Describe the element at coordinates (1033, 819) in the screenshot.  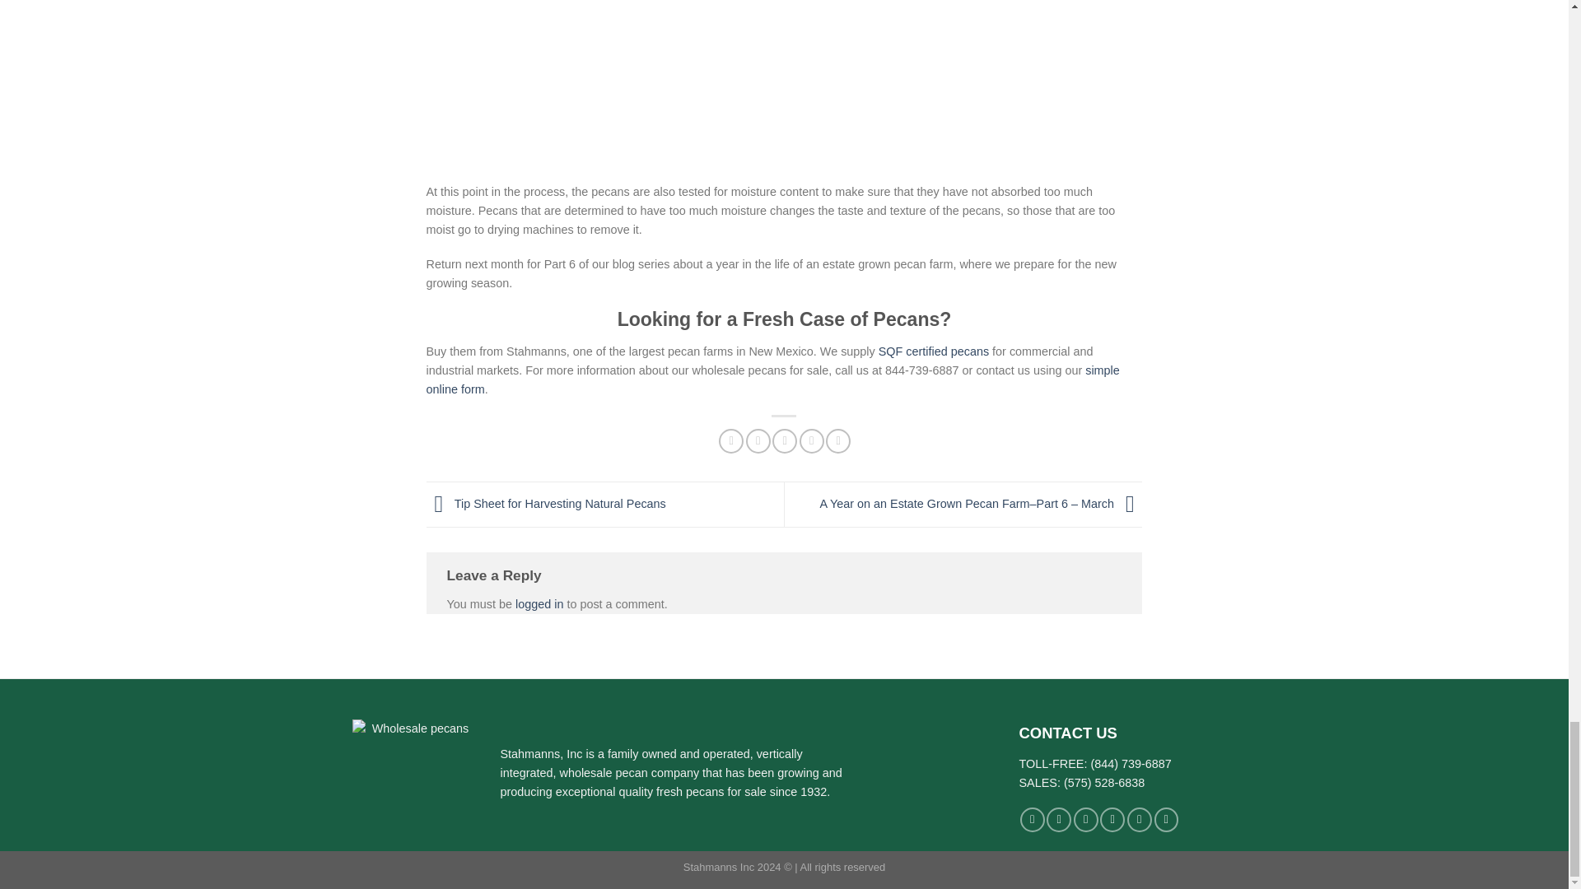
I see `Follow on Facebook` at that location.